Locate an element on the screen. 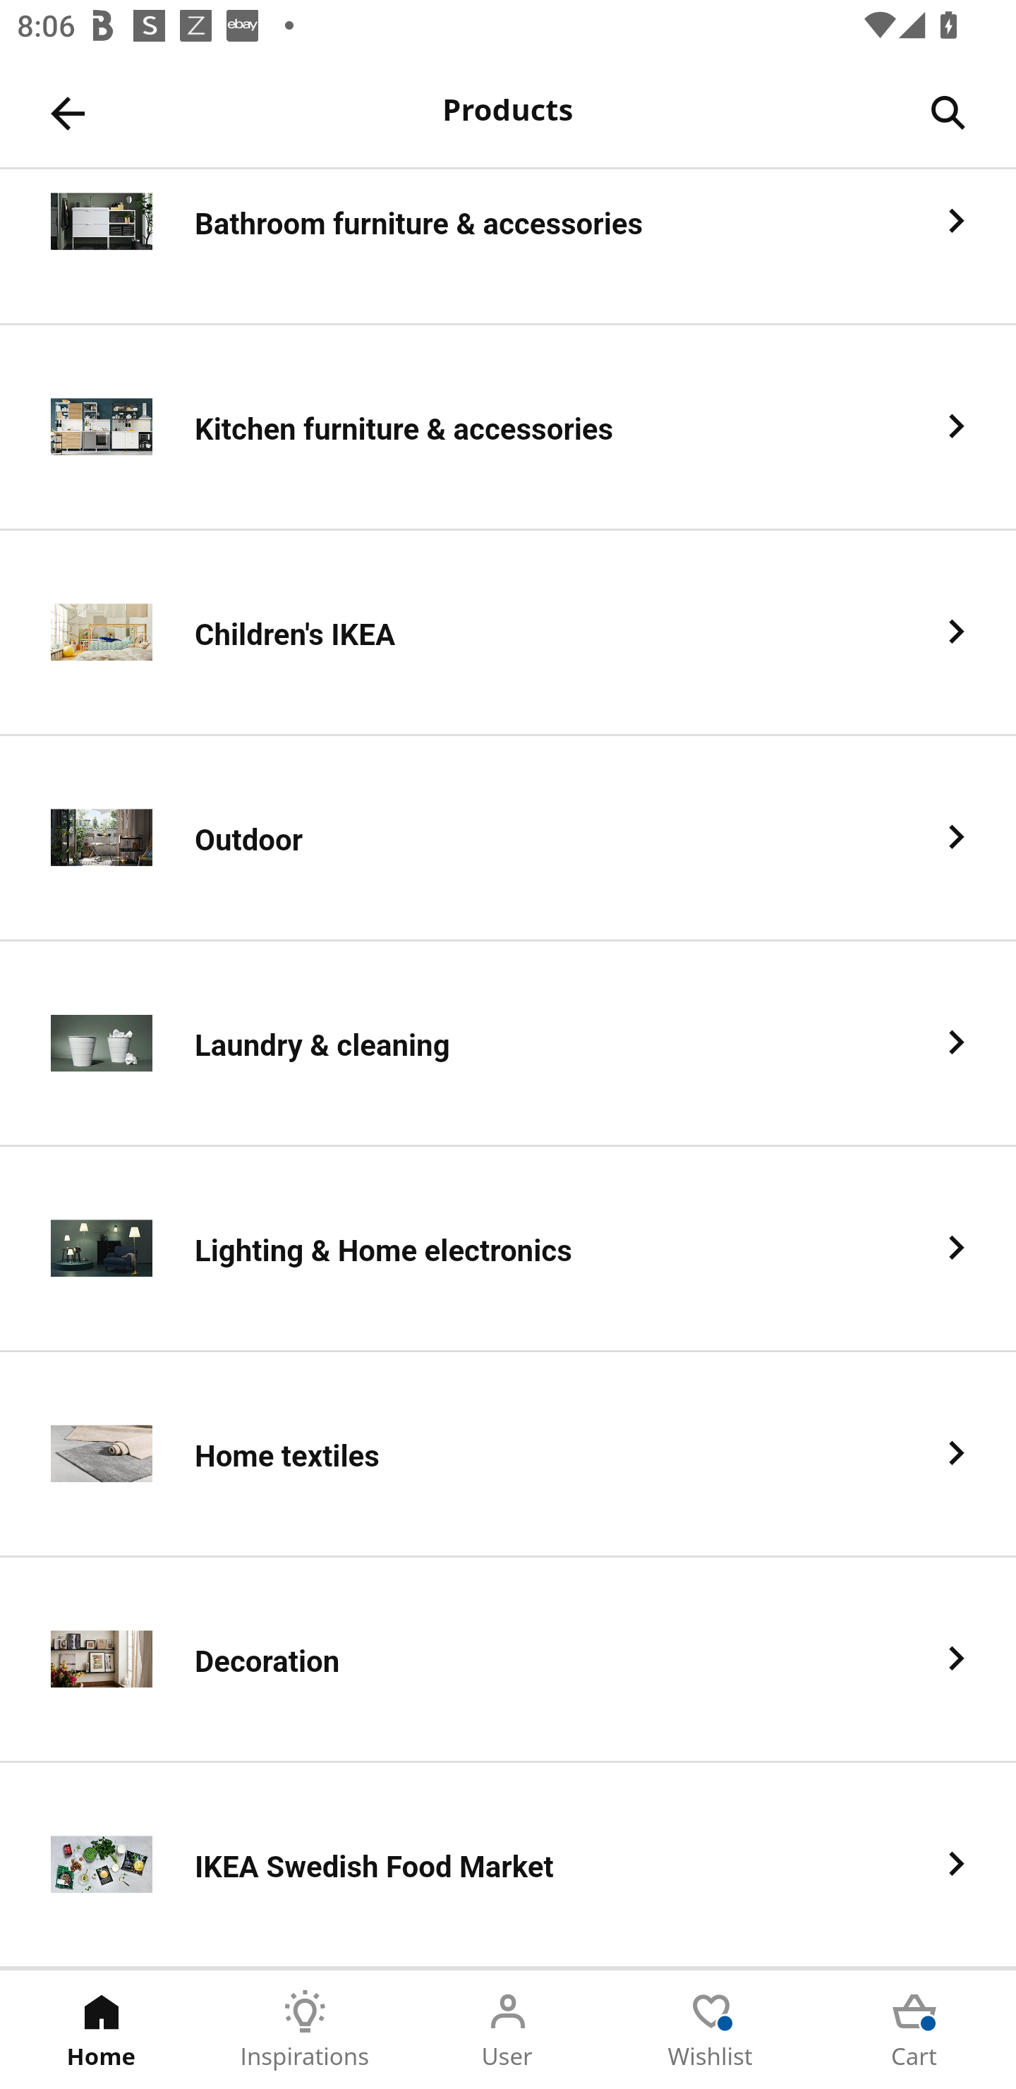  Bathroom furniture & accessories is located at coordinates (508, 247).